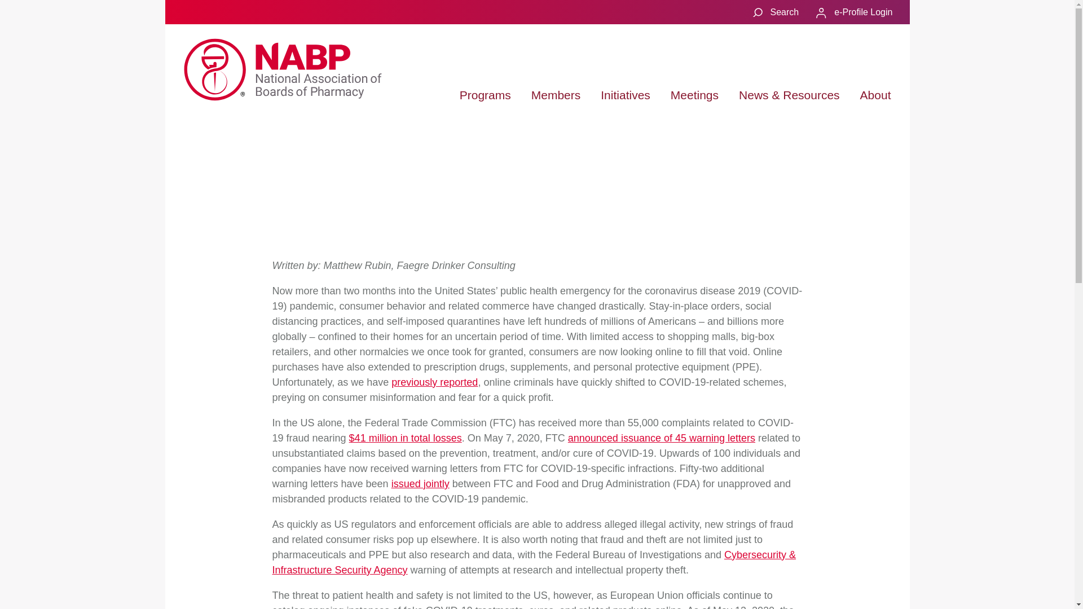 Image resolution: width=1083 pixels, height=609 pixels. Describe the element at coordinates (774, 11) in the screenshot. I see `Search` at that location.